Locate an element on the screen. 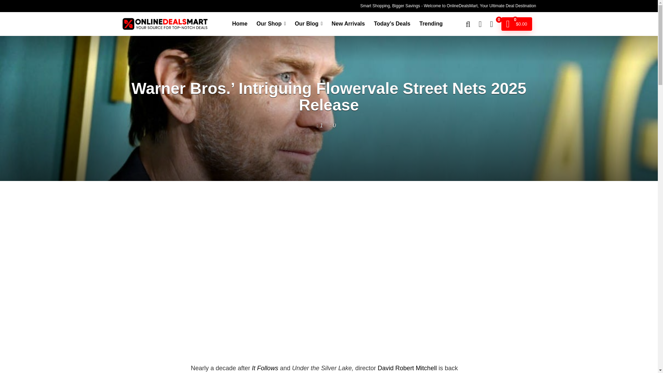  Home is located at coordinates (240, 23).